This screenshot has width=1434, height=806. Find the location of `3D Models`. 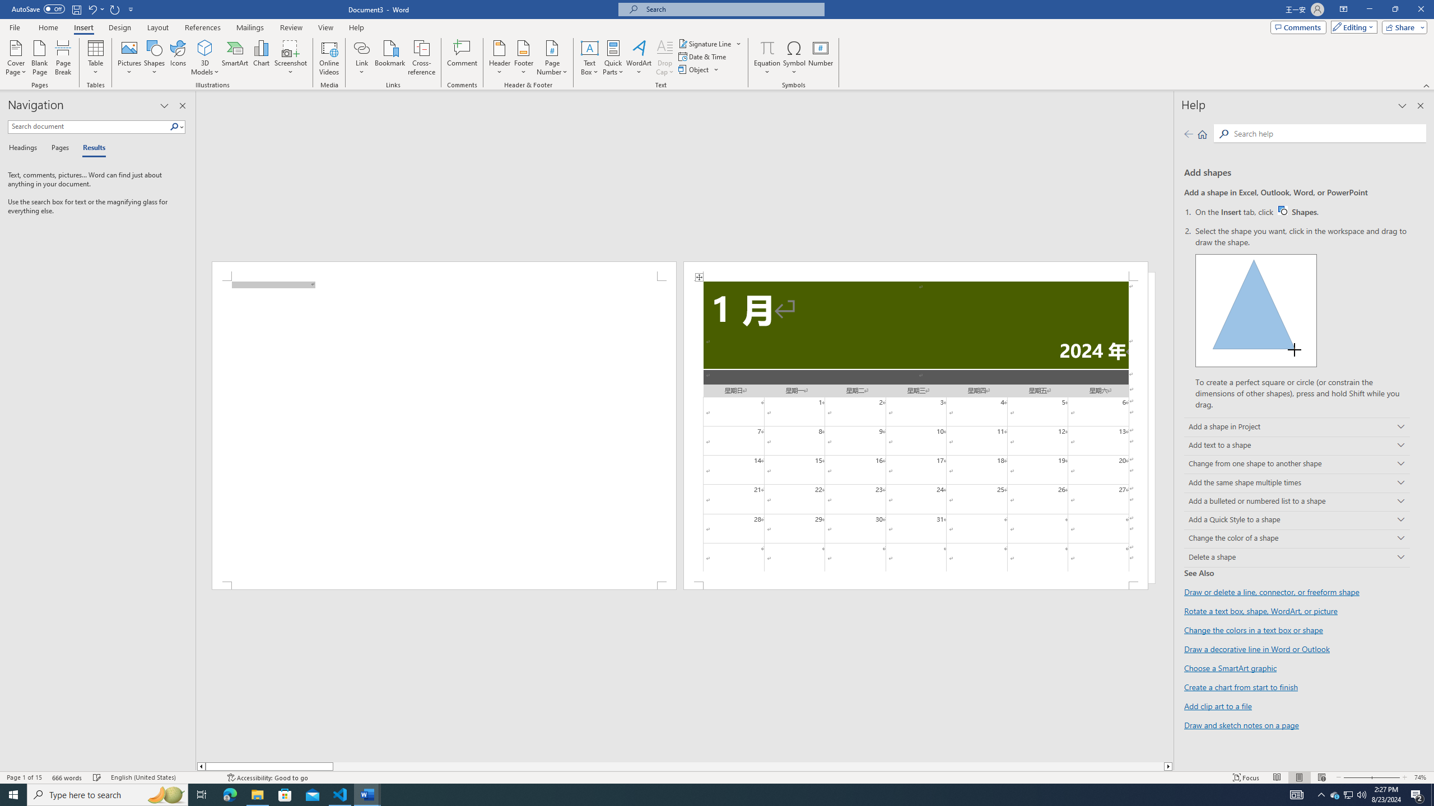

3D Models is located at coordinates (205, 58).